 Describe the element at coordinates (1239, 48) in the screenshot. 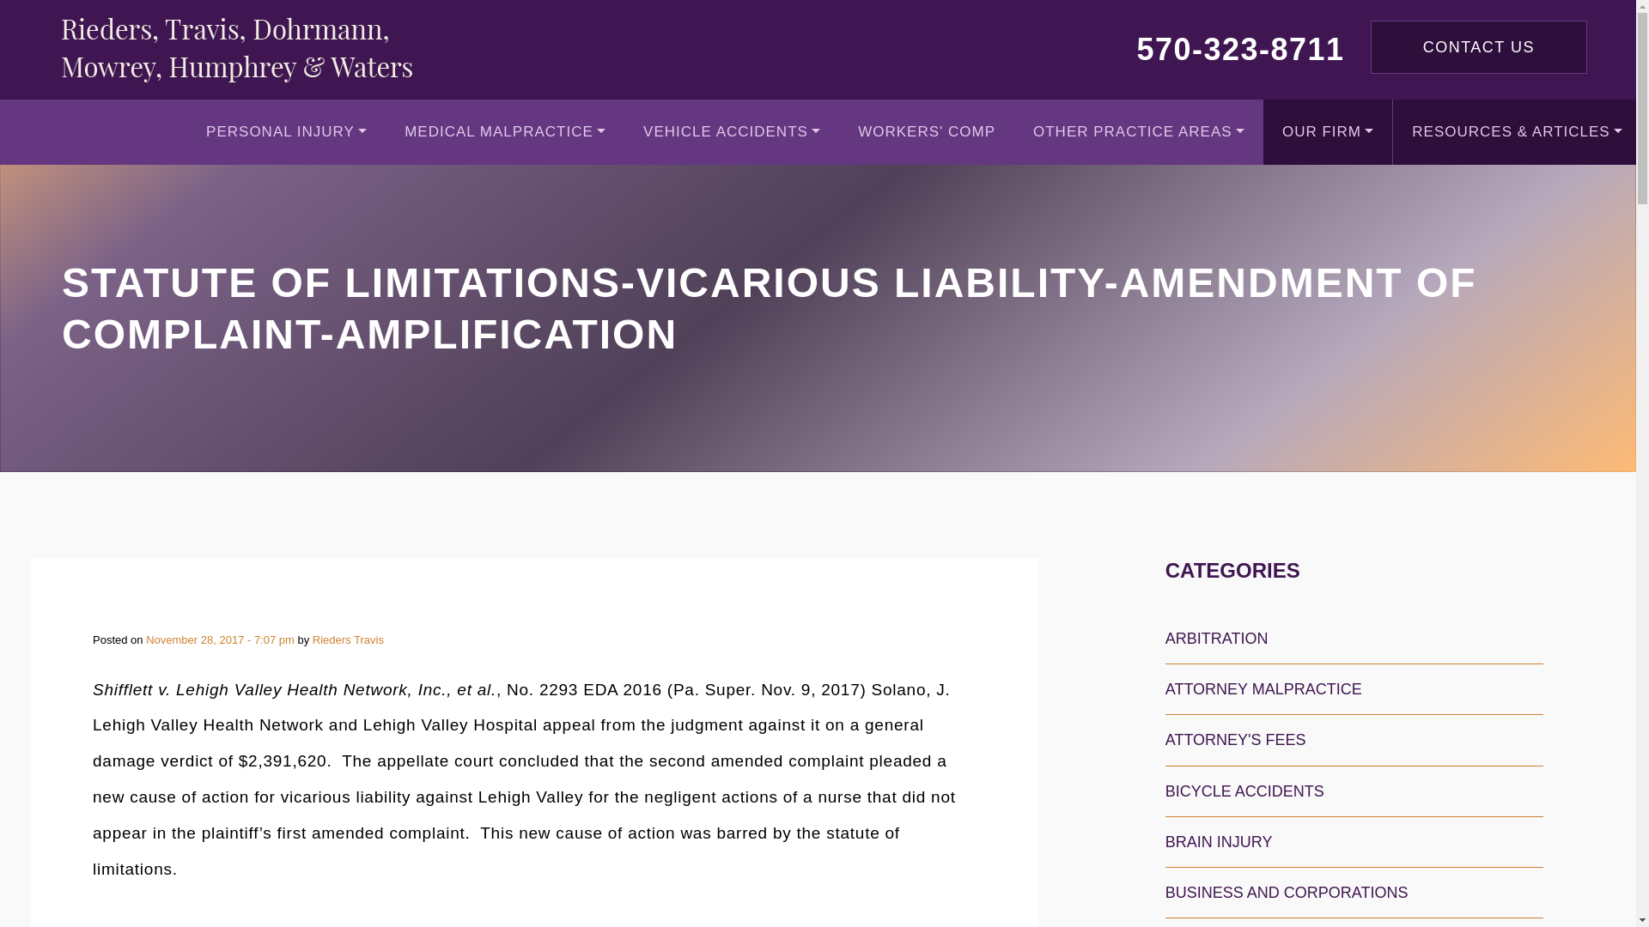

I see `570-323-8711` at that location.